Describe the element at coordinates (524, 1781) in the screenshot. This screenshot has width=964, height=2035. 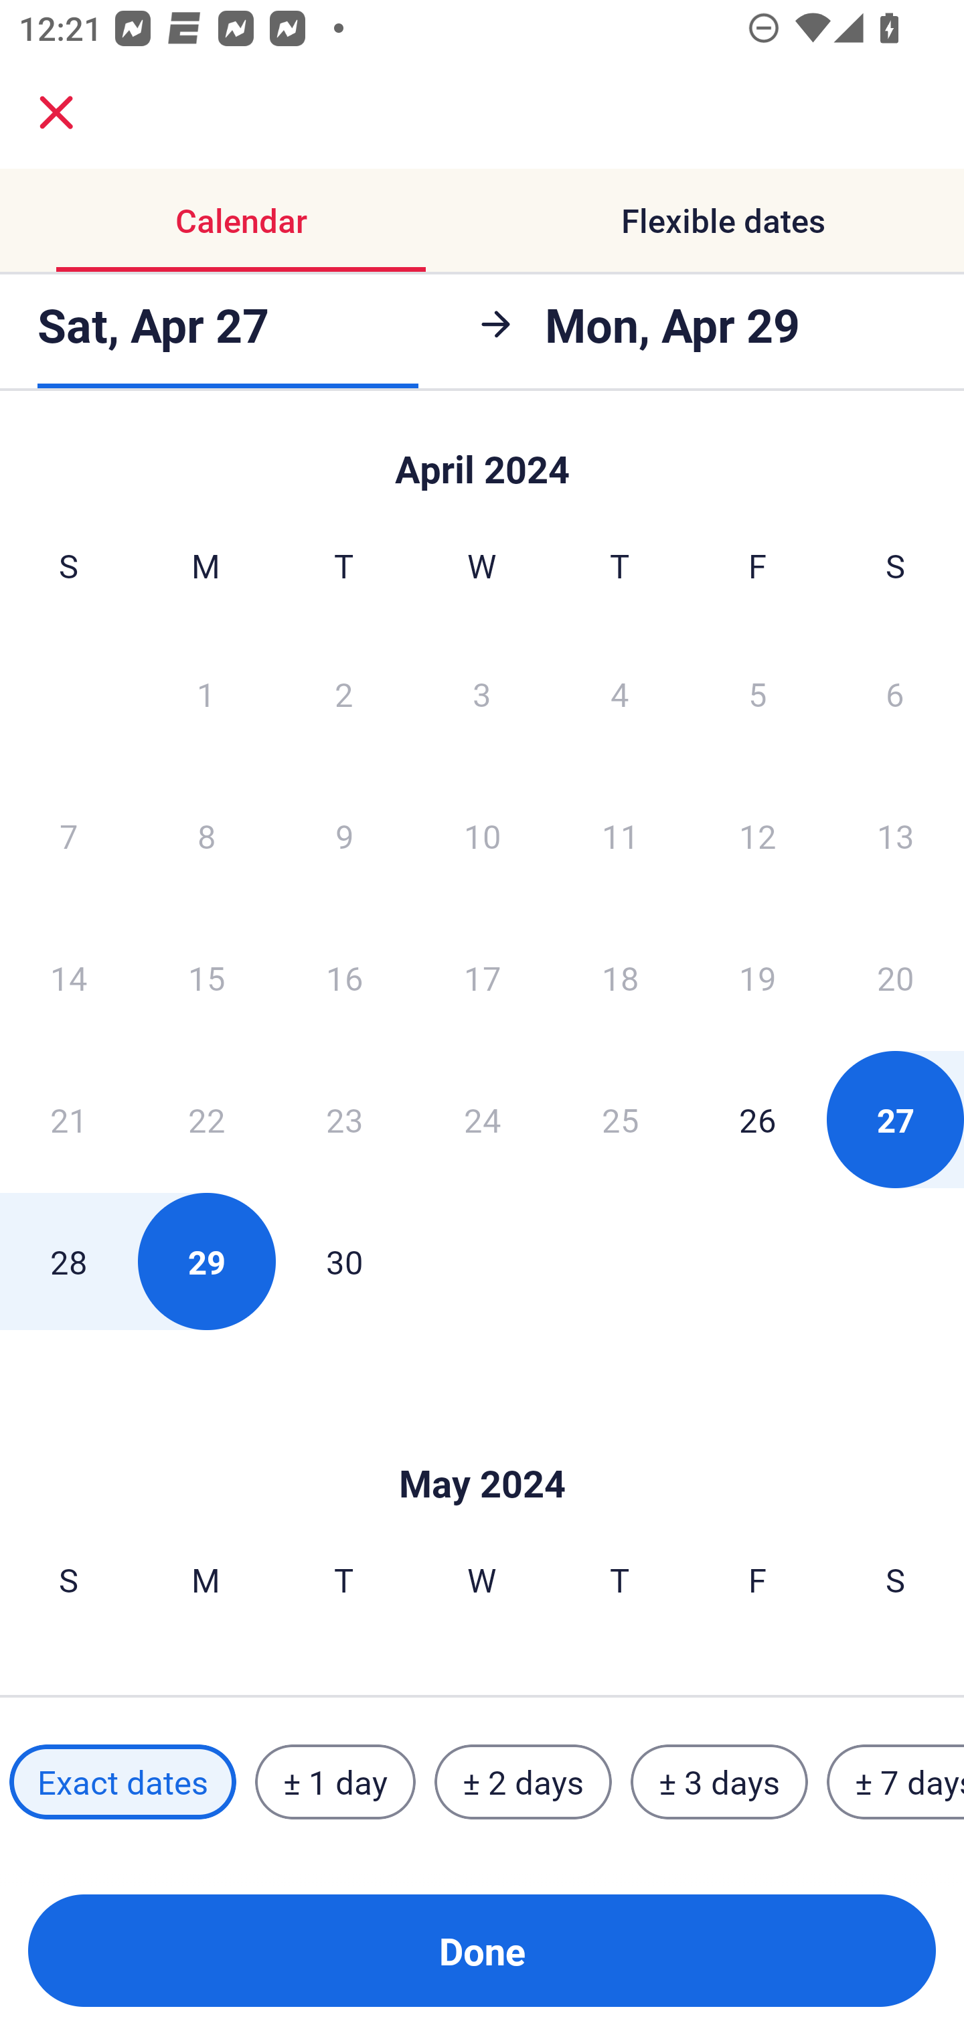
I see `± 2 days` at that location.